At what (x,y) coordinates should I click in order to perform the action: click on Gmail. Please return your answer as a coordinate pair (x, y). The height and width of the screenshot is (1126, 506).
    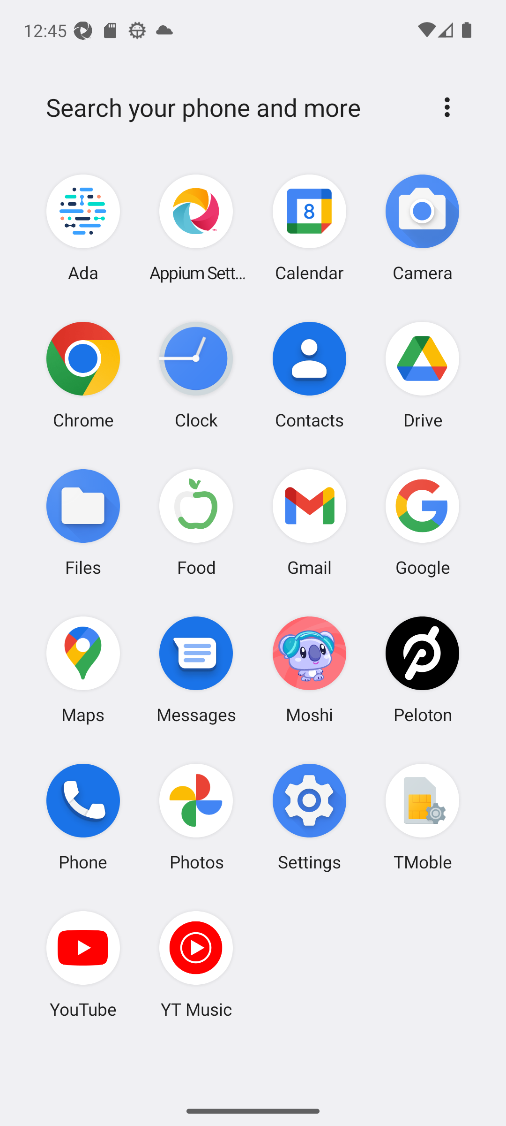
    Looking at the image, I should click on (309, 522).